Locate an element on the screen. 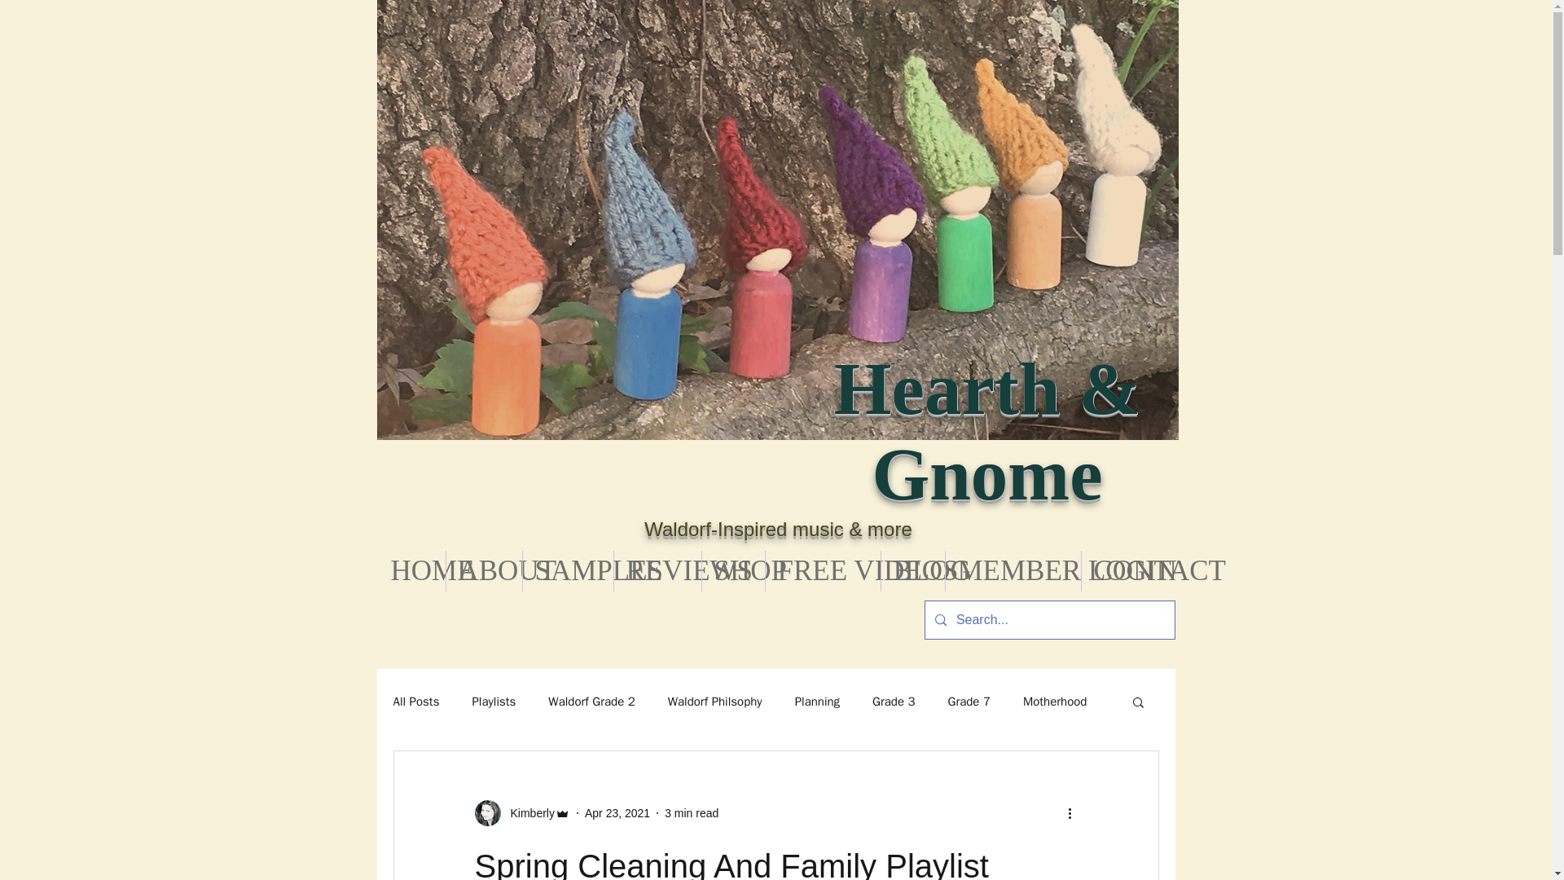  All Posts is located at coordinates (415, 702).